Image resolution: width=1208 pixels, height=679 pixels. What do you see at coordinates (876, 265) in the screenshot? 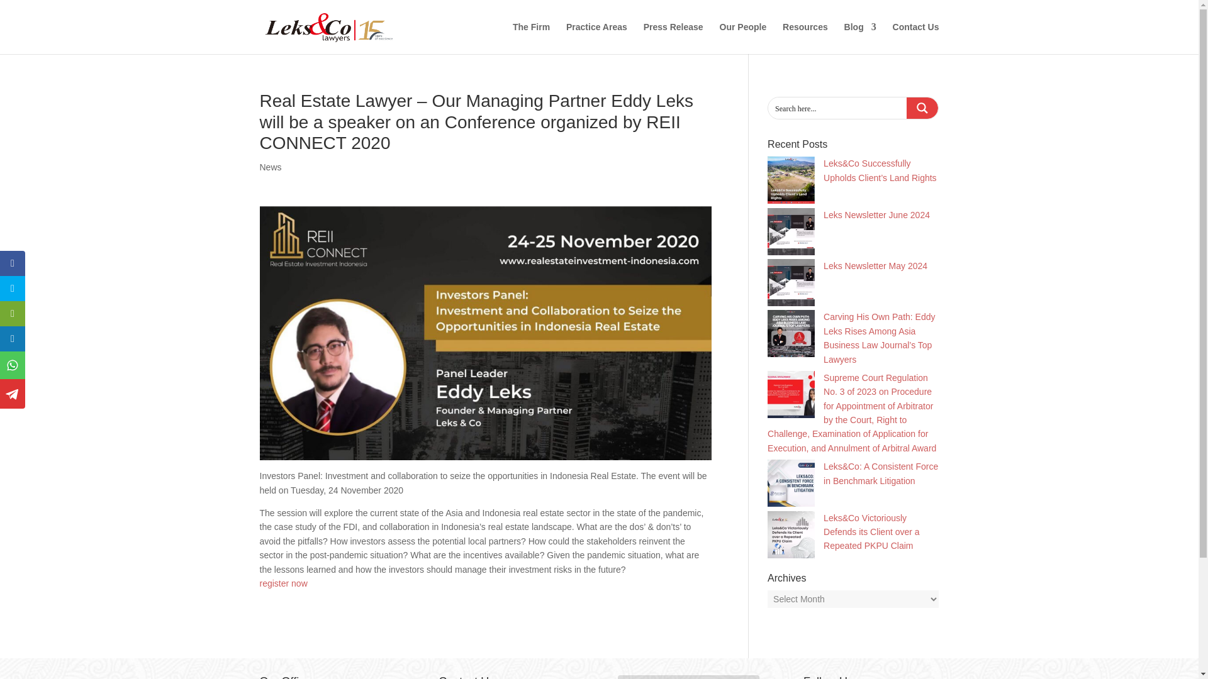
I see `Leks Newsletter May 2024` at bounding box center [876, 265].